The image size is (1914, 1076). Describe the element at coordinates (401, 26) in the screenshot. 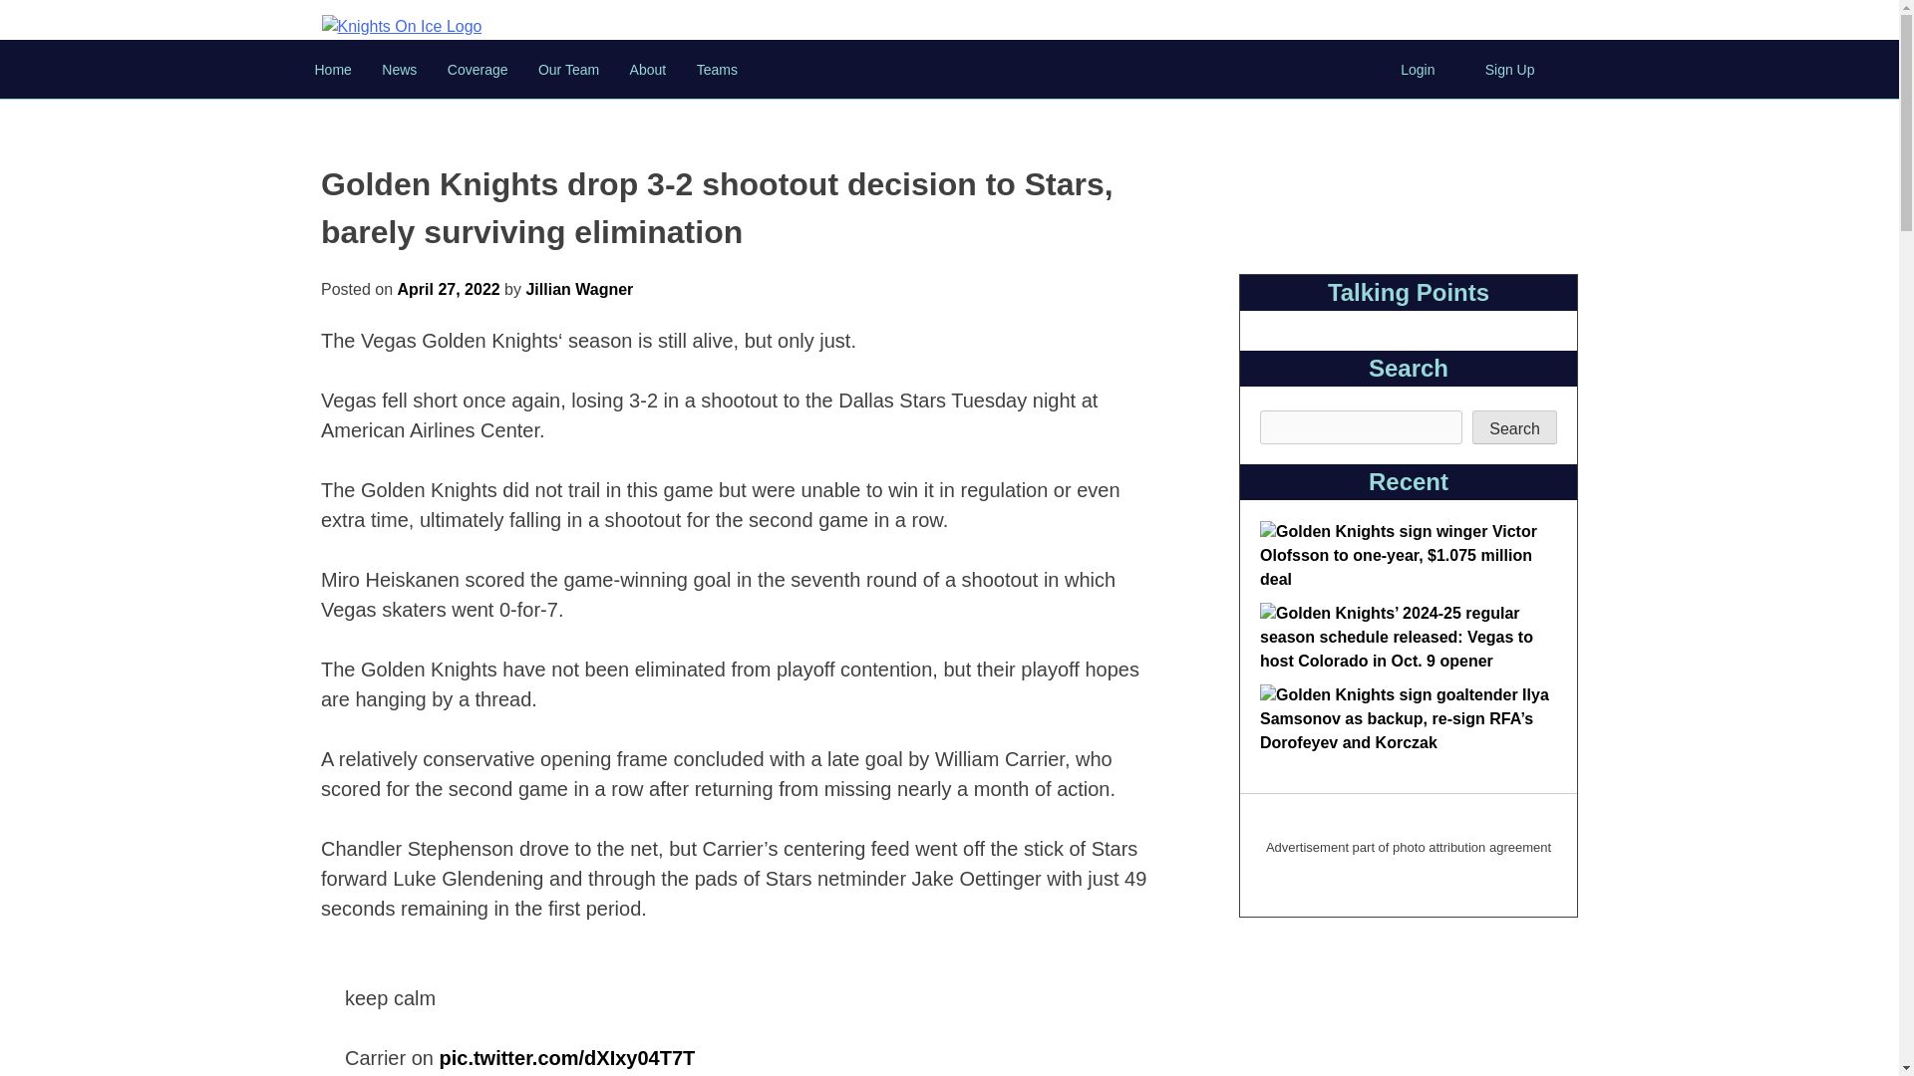

I see `Knights On Ice` at that location.